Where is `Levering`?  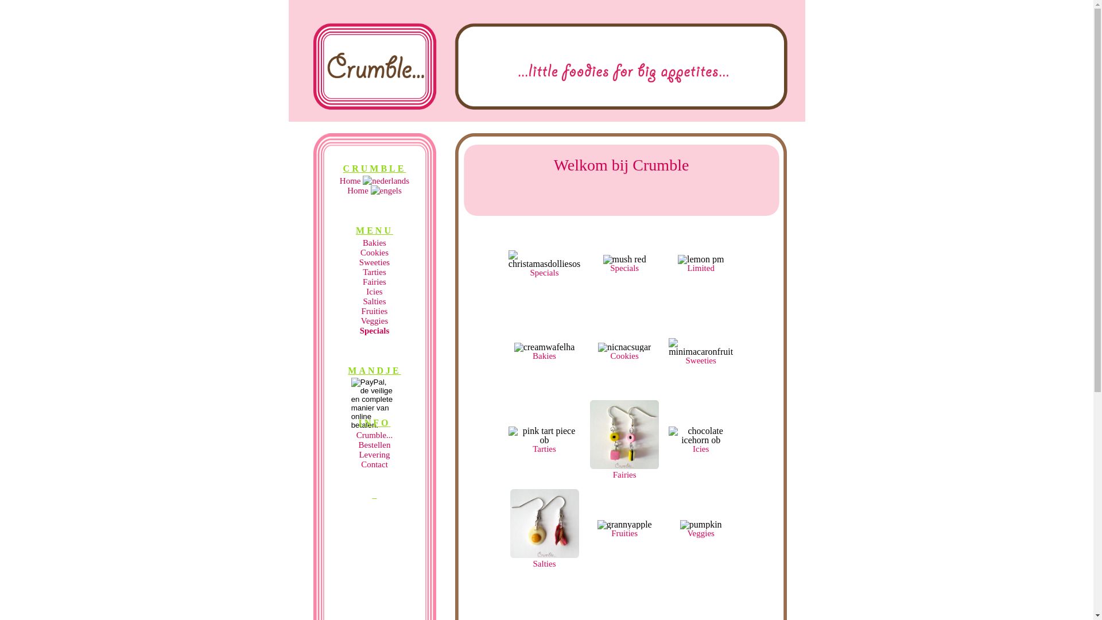
Levering is located at coordinates (374, 455).